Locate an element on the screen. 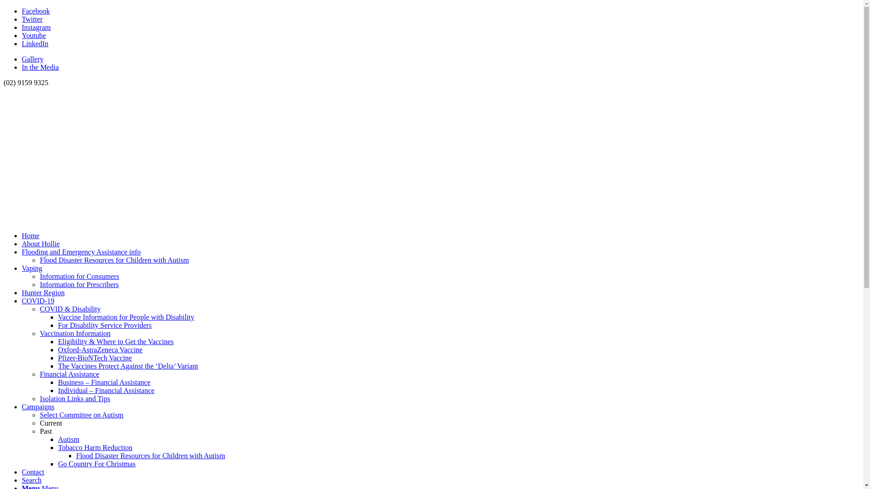  In the Media is located at coordinates (40, 67).